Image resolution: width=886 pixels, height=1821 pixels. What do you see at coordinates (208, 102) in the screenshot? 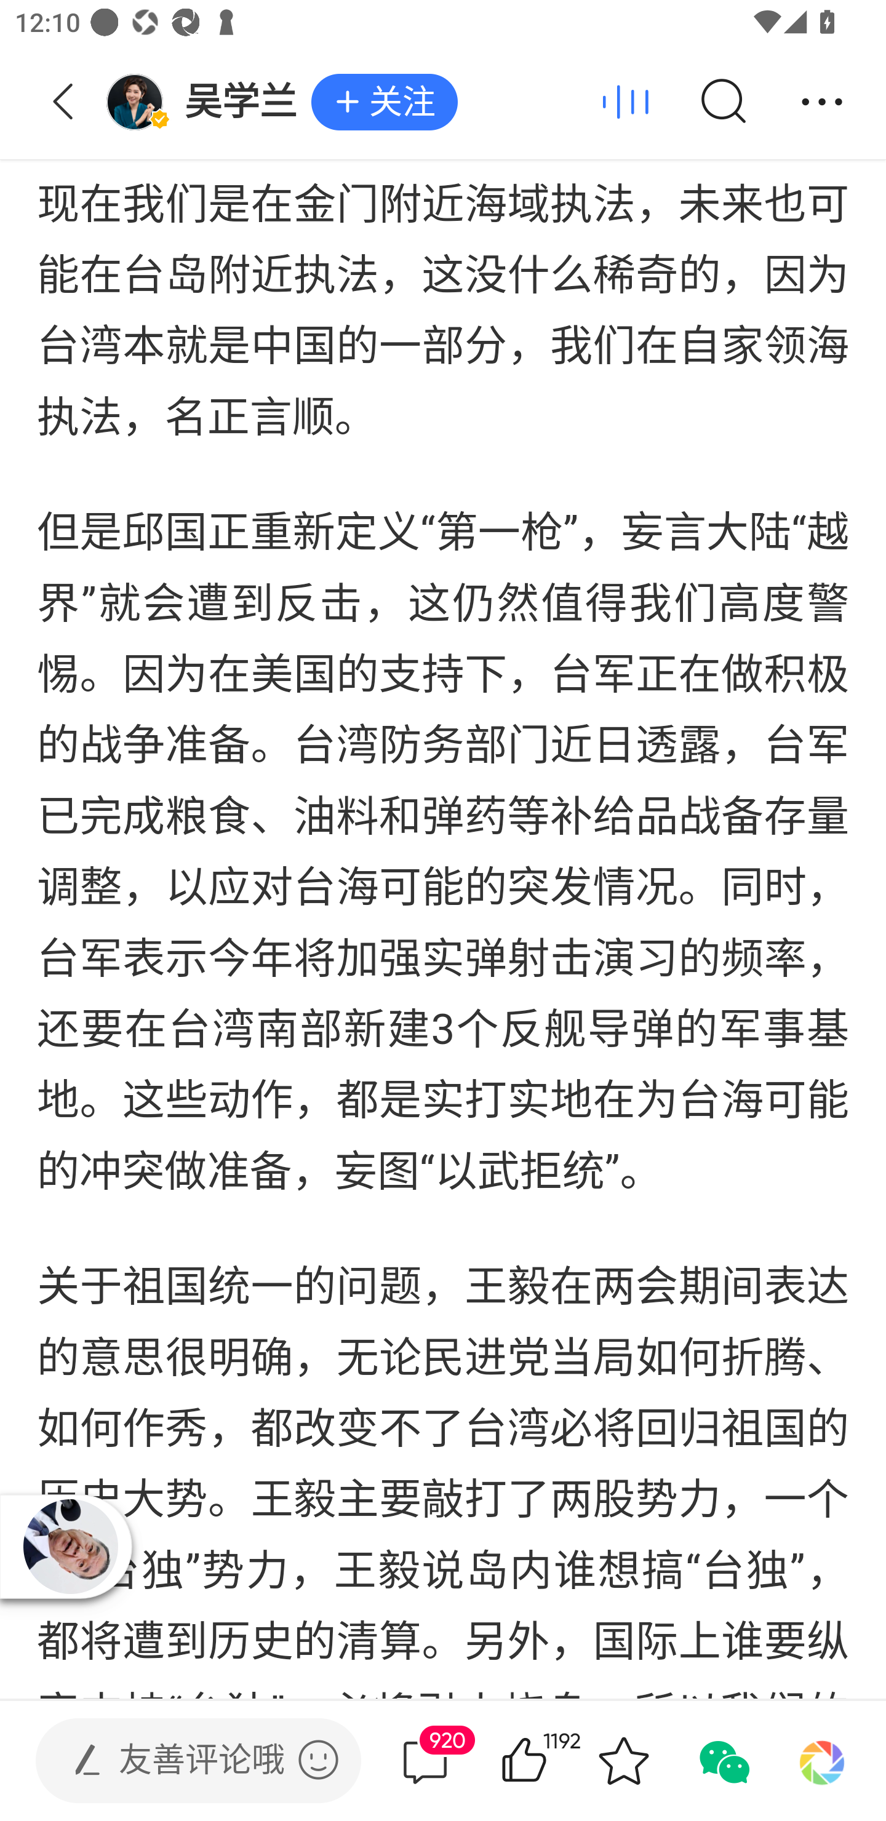
I see `吴学兰` at bounding box center [208, 102].